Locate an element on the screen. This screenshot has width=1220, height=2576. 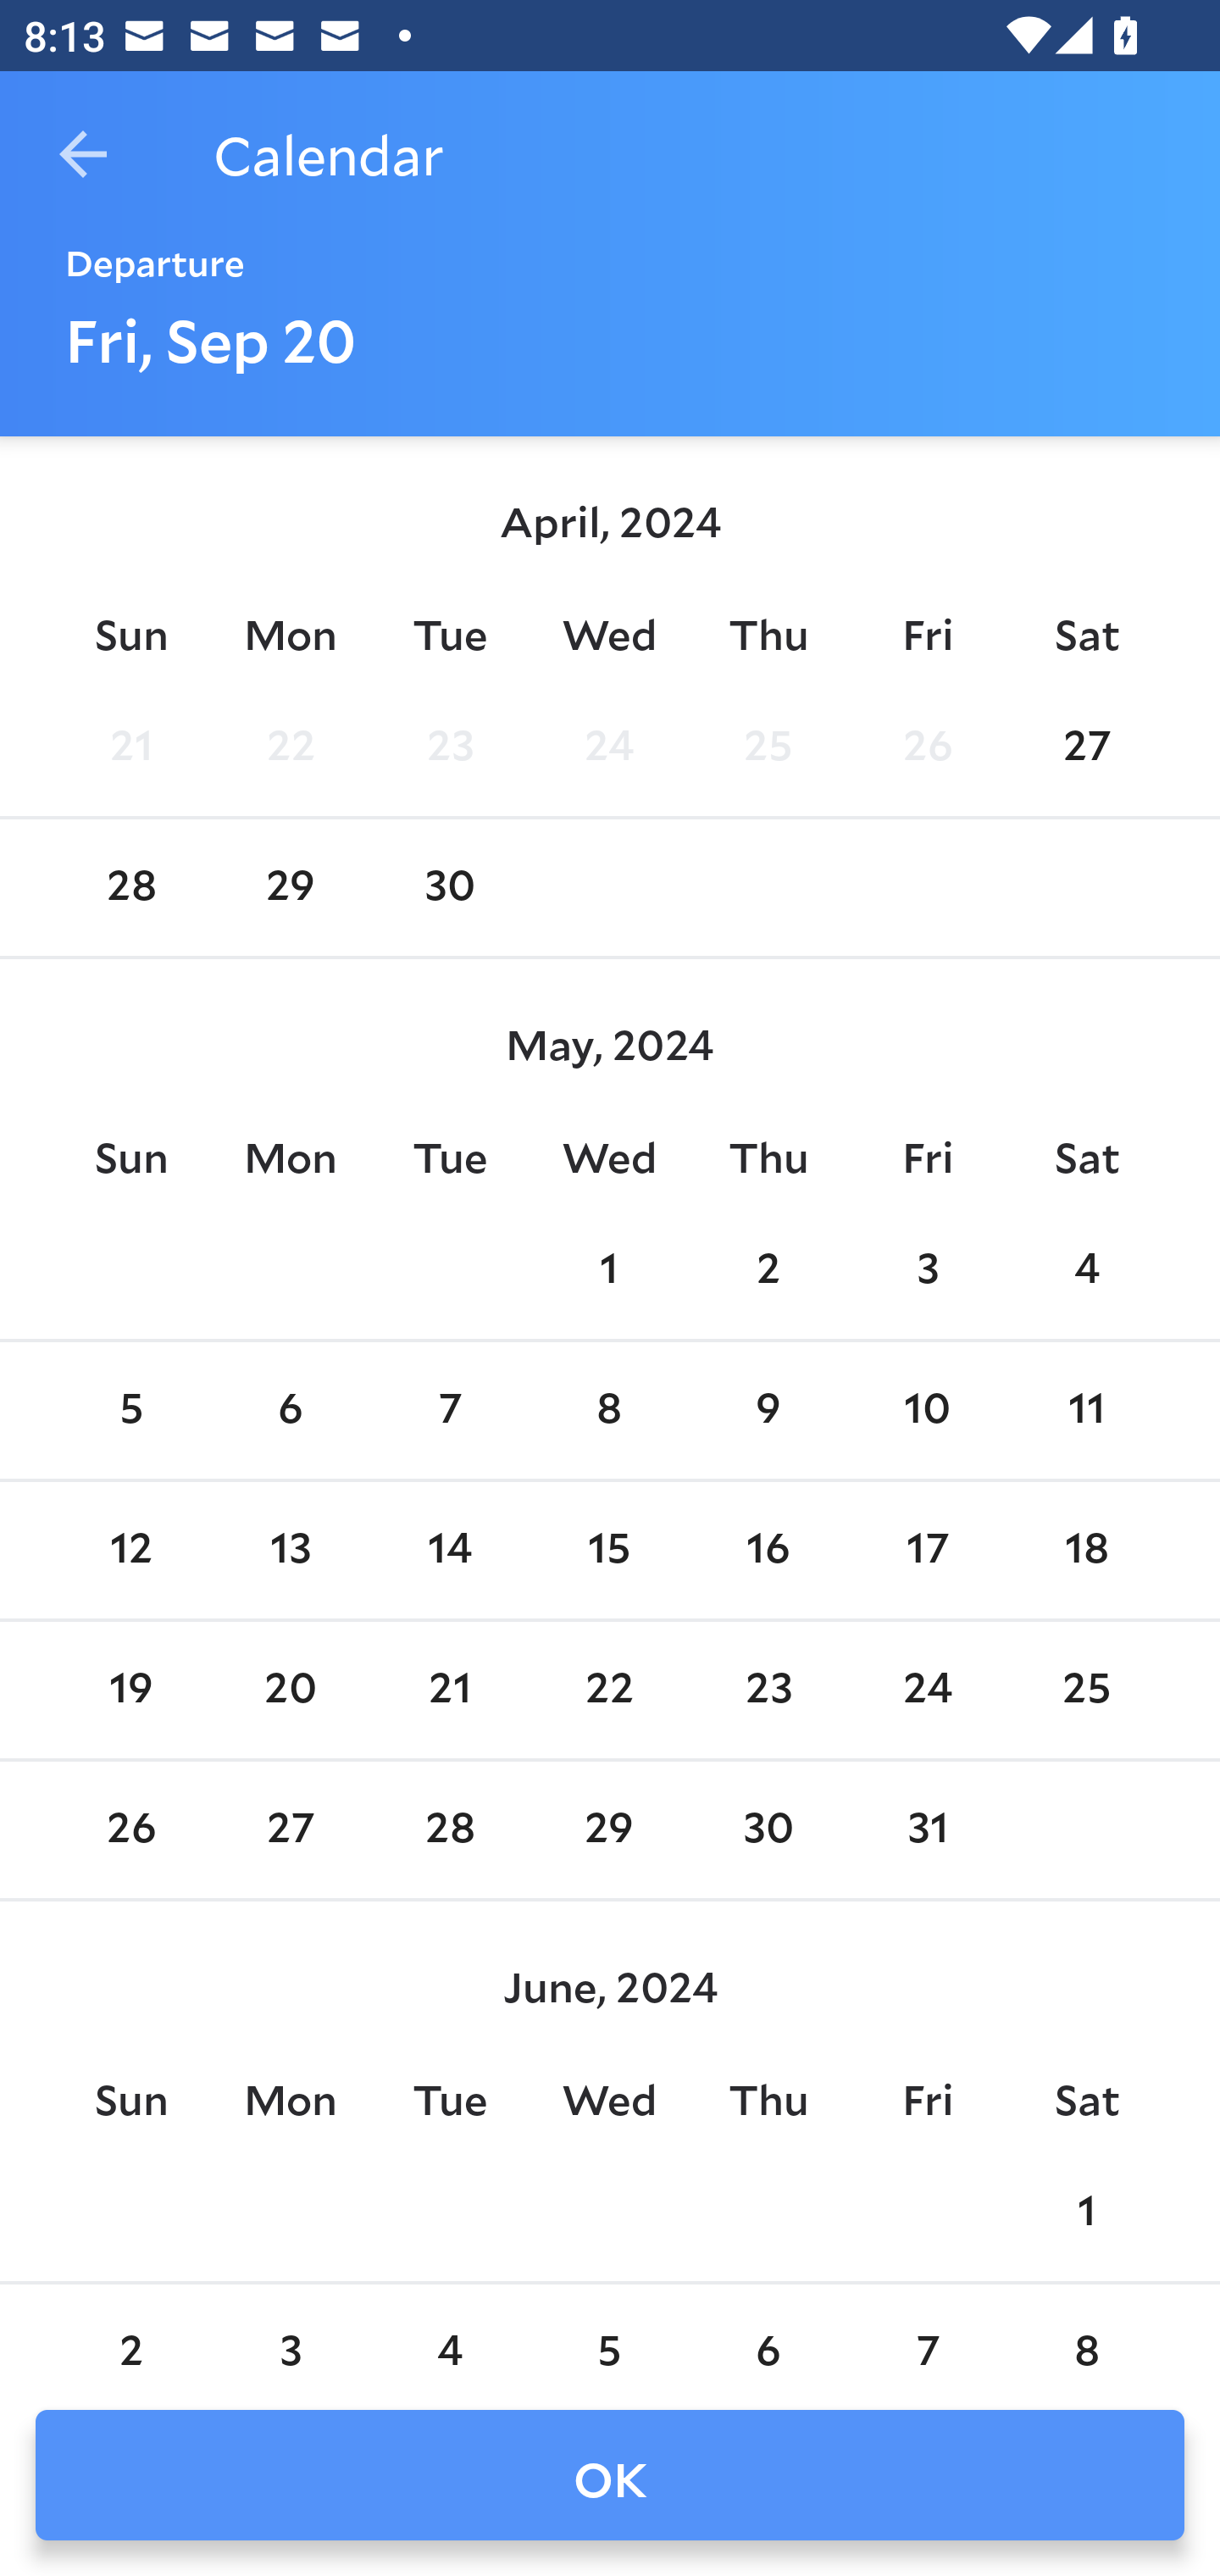
8 is located at coordinates (609, 1412).